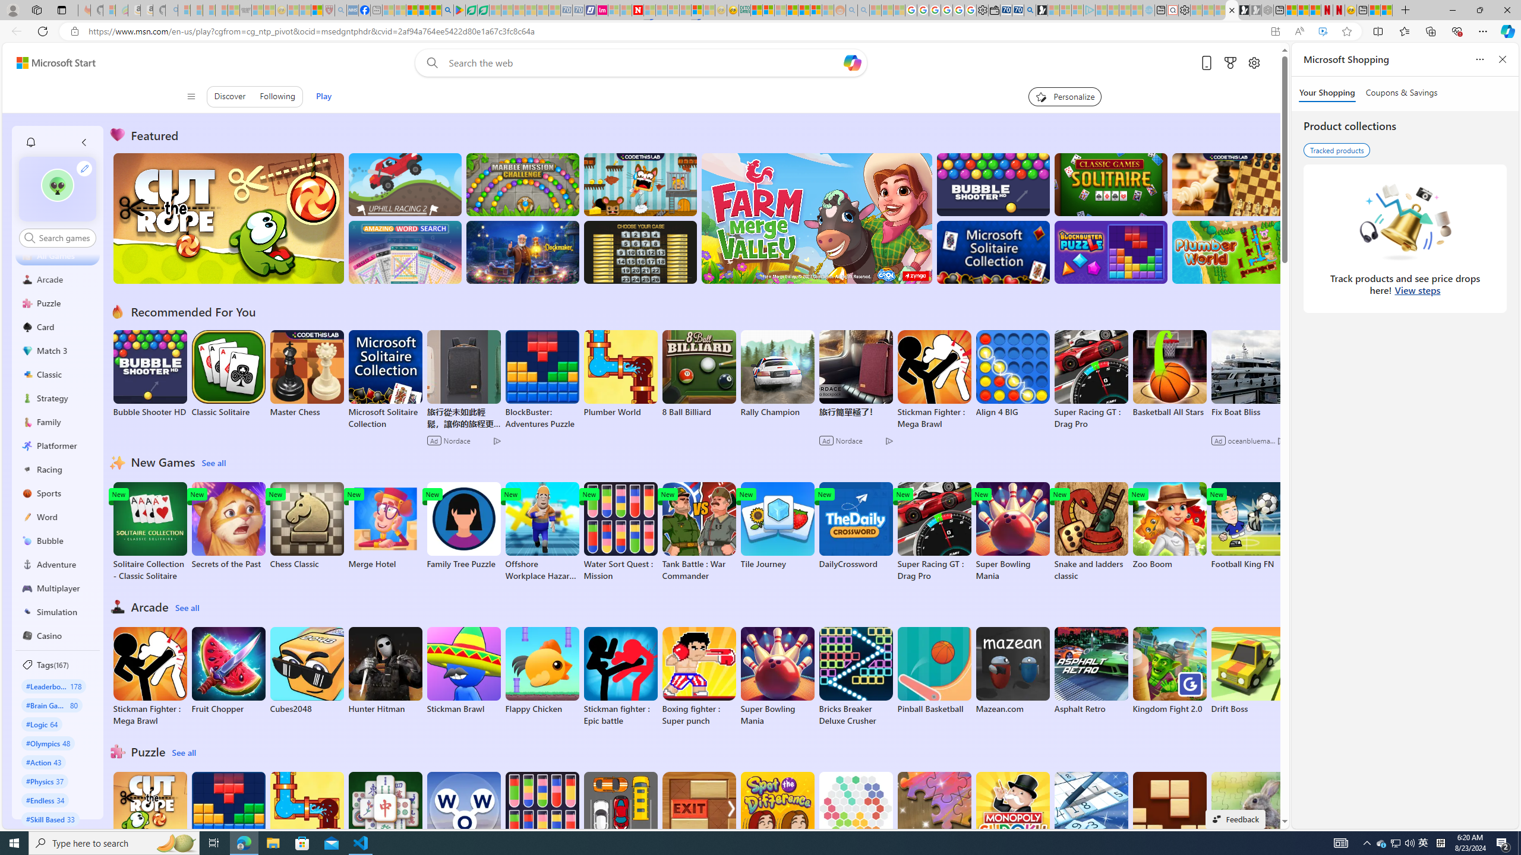  I want to click on Stickman Brawl, so click(463, 670).